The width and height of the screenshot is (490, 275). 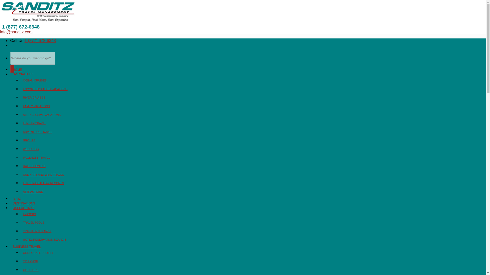 I want to click on GROUPS, so click(x=29, y=140).